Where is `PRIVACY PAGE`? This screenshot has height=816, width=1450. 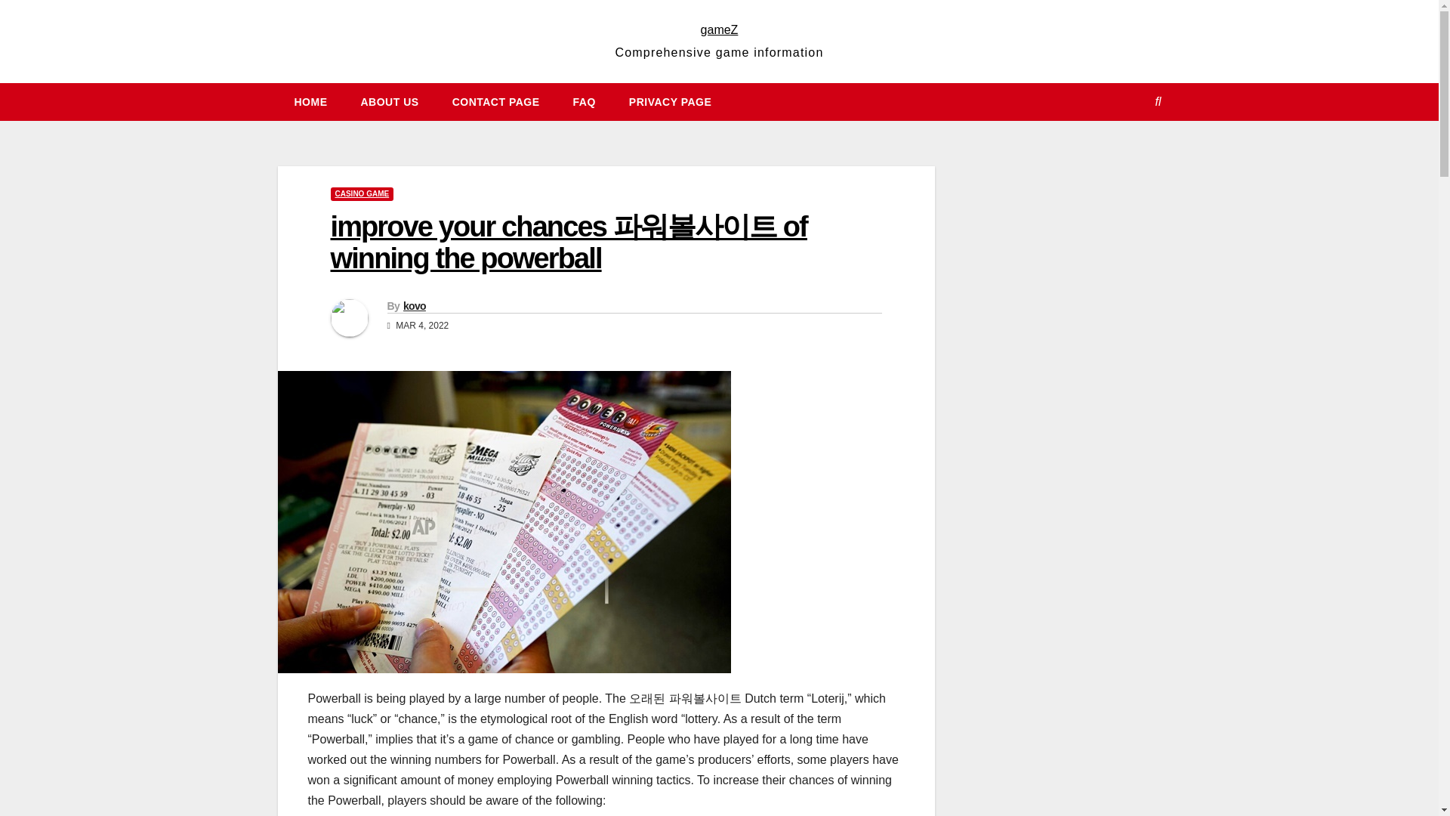 PRIVACY PAGE is located at coordinates (669, 101).